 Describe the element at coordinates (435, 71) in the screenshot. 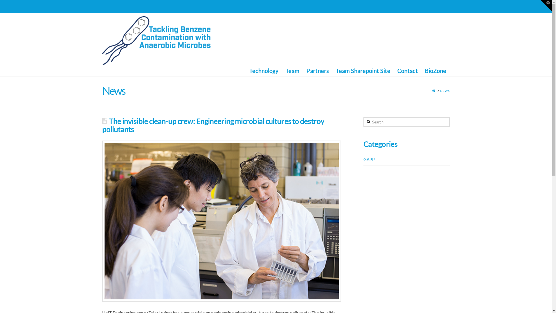

I see `BioZone` at that location.